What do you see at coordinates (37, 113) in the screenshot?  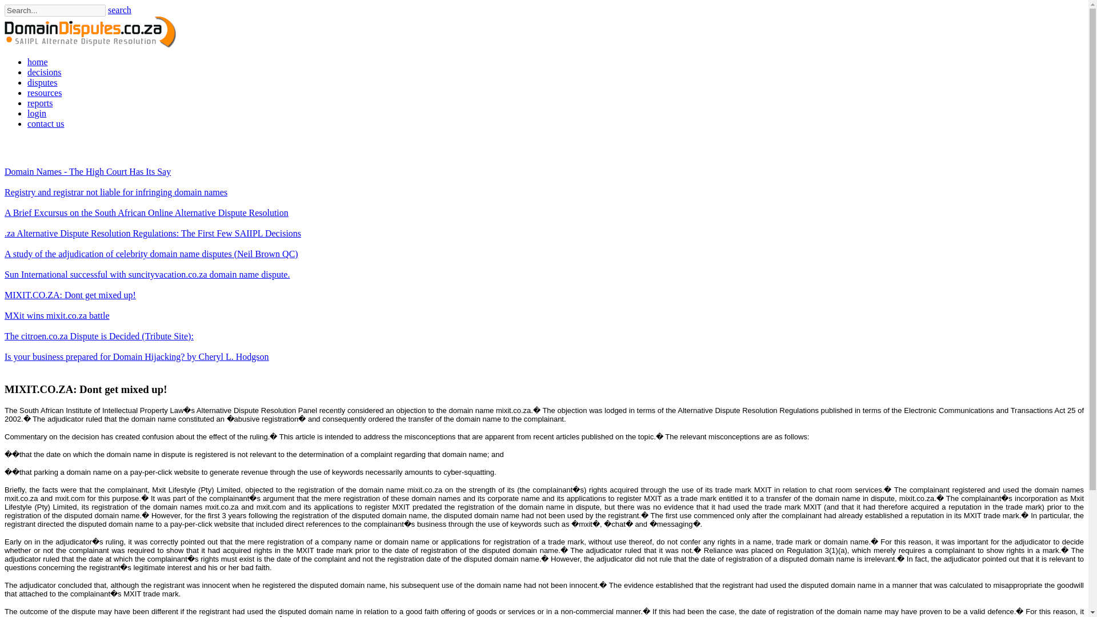 I see `login` at bounding box center [37, 113].